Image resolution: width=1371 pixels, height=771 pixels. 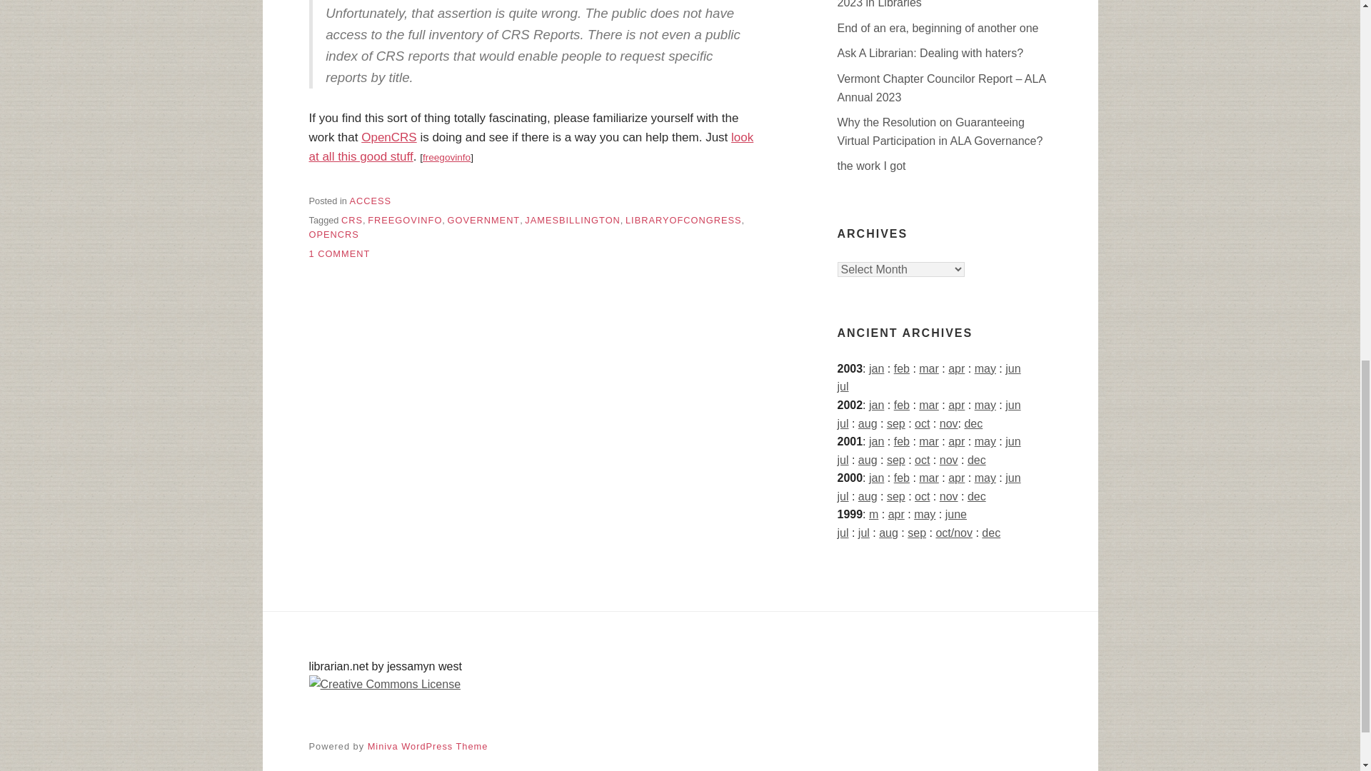 I want to click on OPENCRS, so click(x=333, y=234).